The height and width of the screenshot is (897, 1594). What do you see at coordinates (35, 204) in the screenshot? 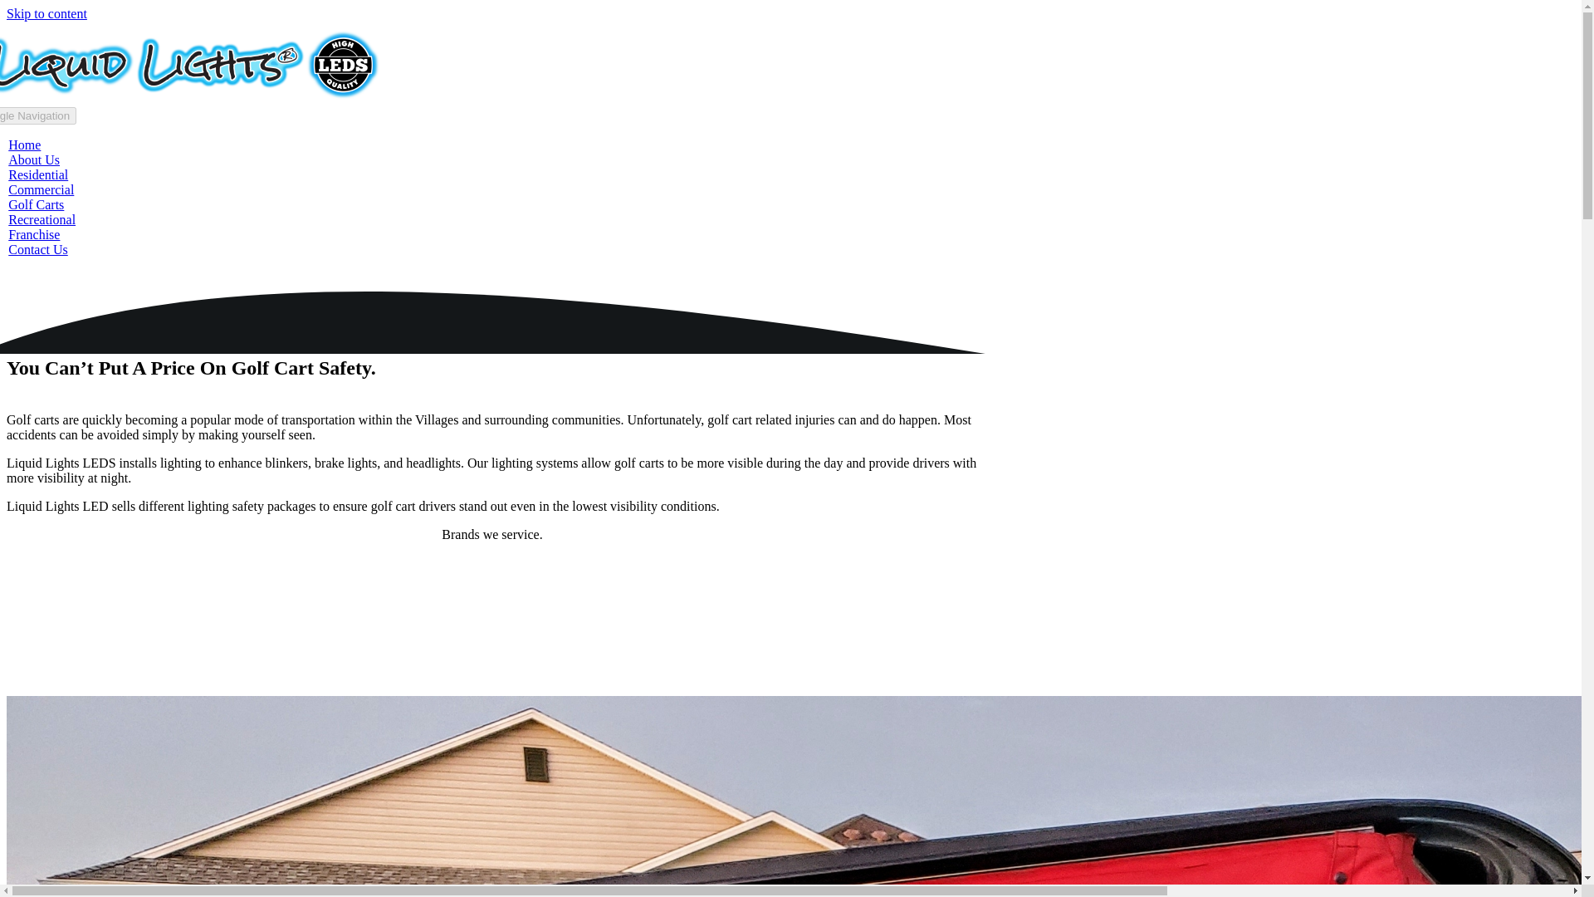
I see `Golf Carts` at bounding box center [35, 204].